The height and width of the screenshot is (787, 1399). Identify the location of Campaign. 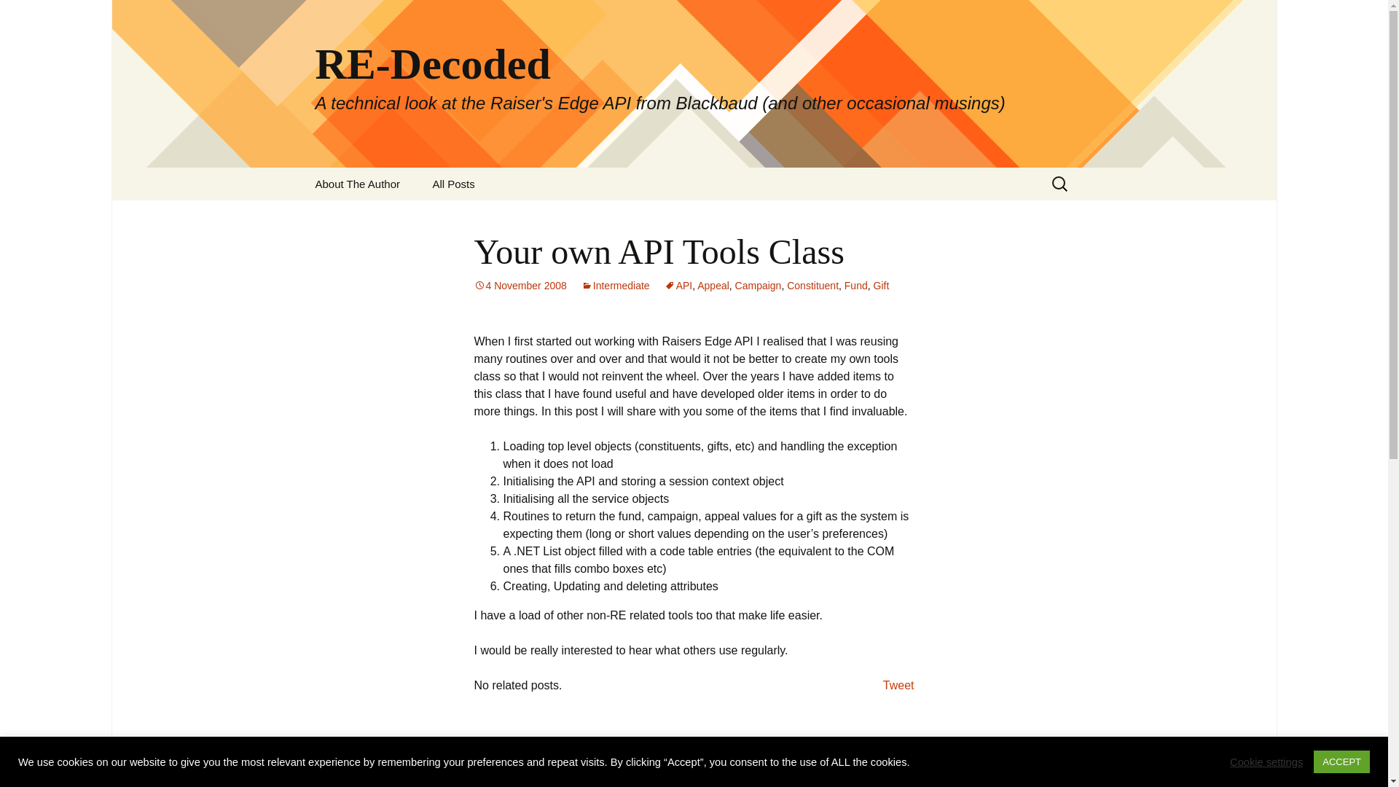
(759, 286).